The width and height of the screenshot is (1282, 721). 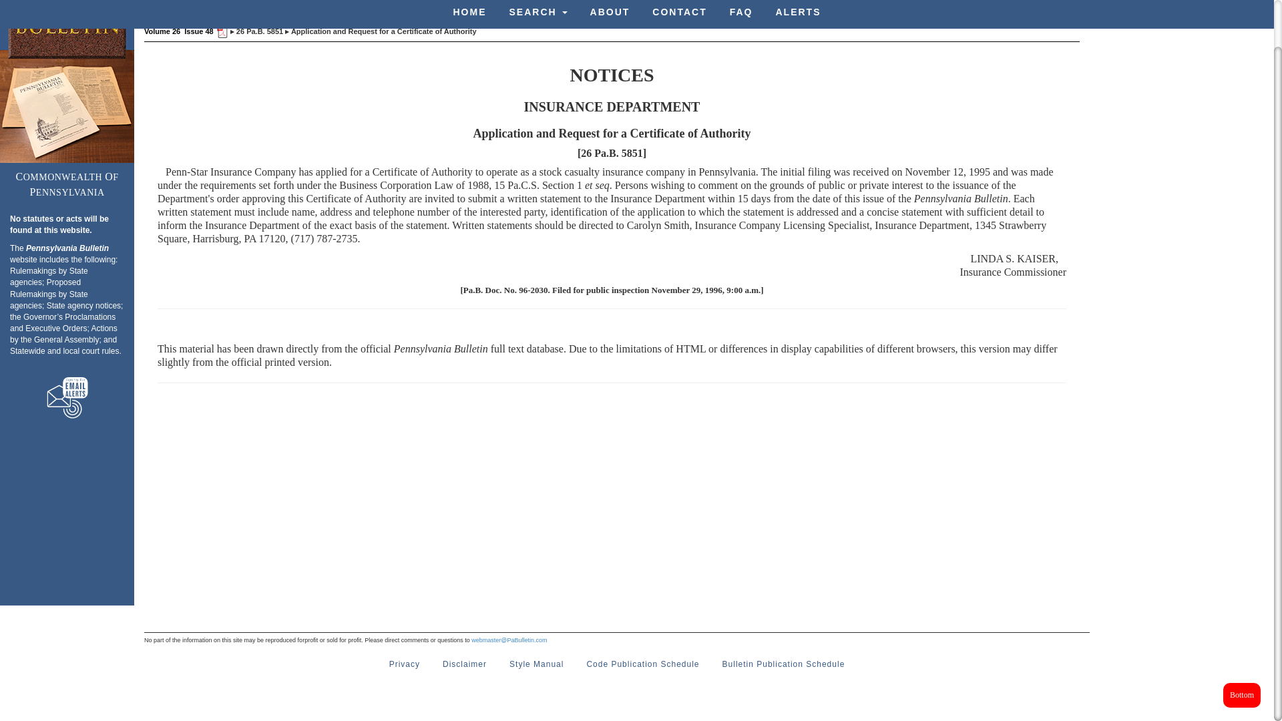 What do you see at coordinates (779, 7) in the screenshot?
I see `Resize Screen` at bounding box center [779, 7].